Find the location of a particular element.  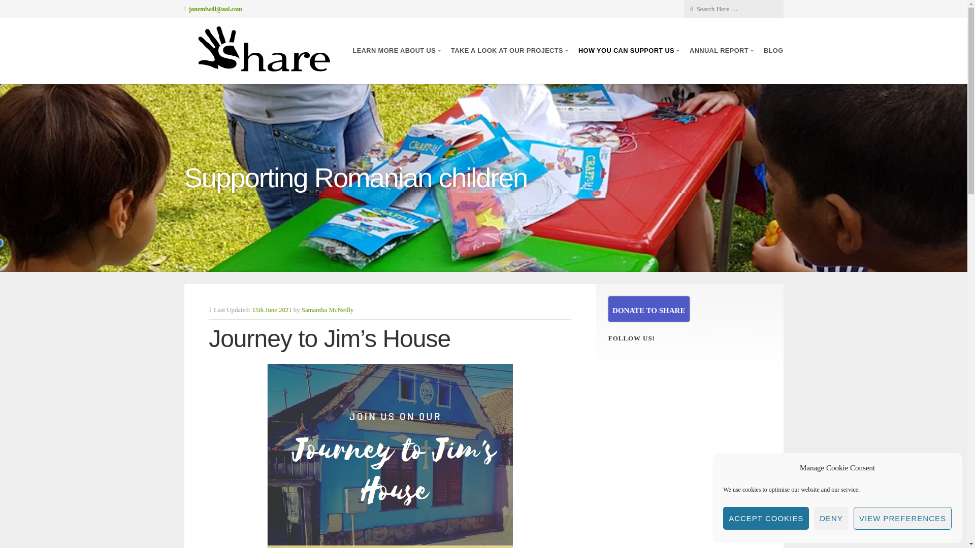

View all posts by Samantha McNeilly is located at coordinates (327, 310).